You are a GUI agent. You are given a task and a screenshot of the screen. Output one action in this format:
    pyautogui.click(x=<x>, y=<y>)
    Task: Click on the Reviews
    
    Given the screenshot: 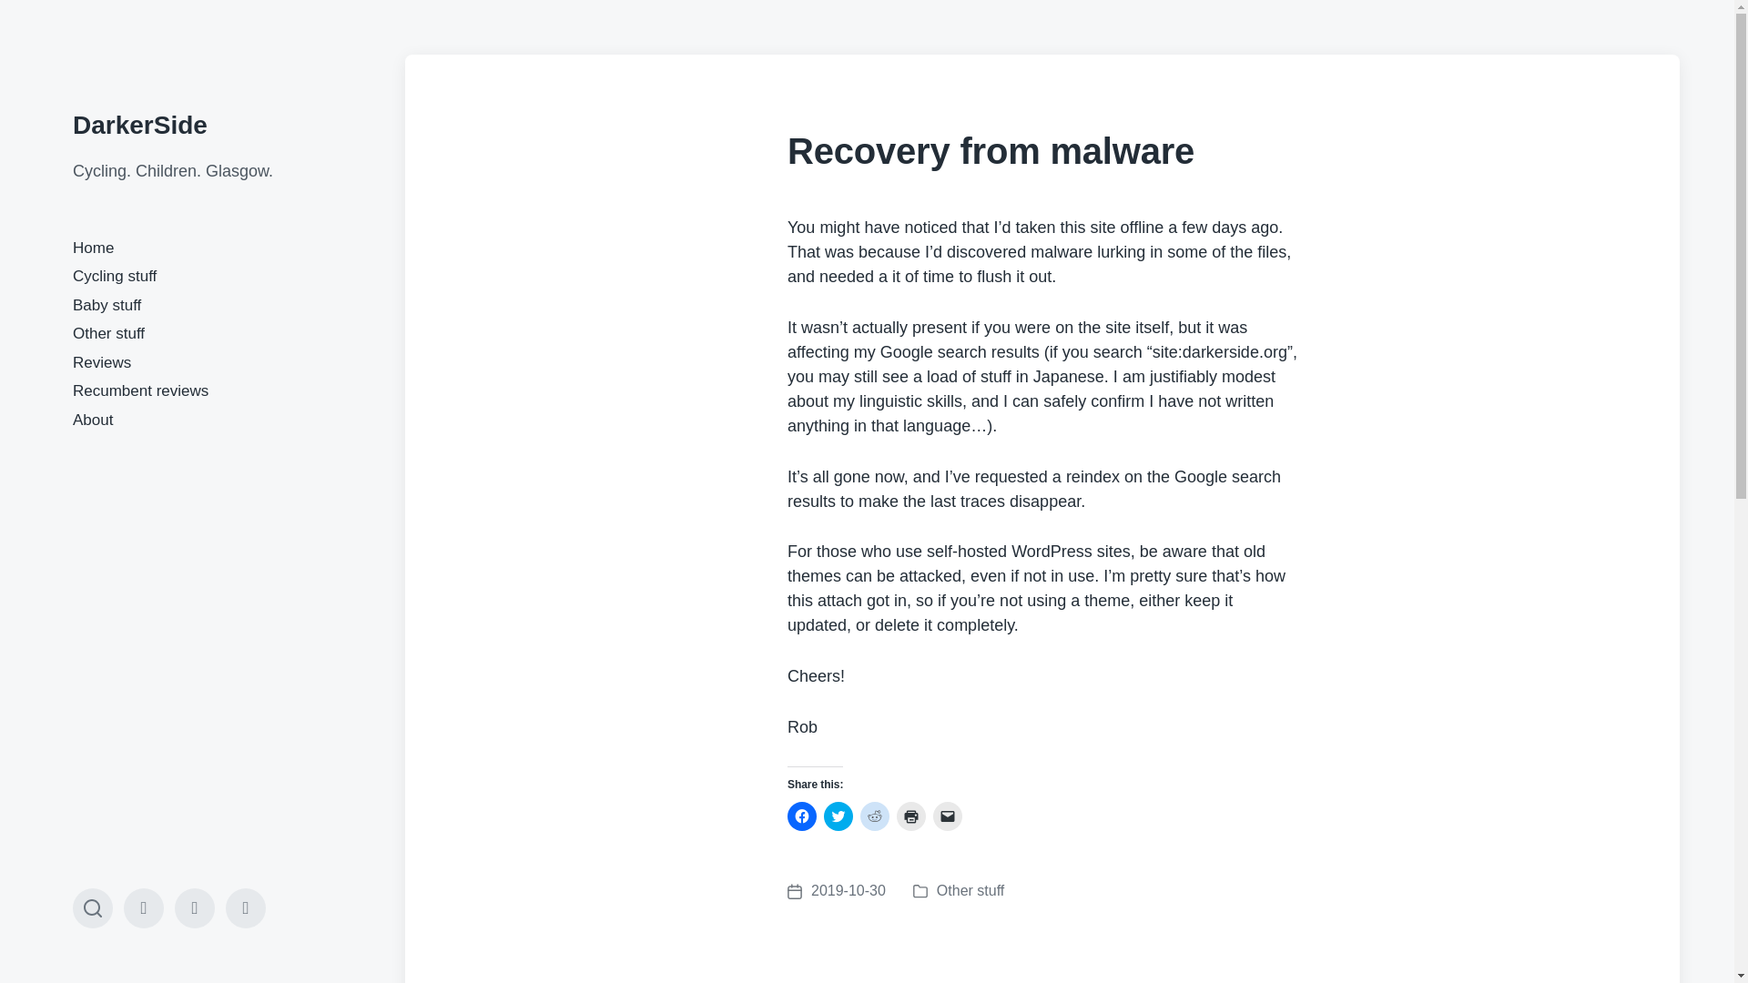 What is the action you would take?
    pyautogui.click(x=245, y=908)
    